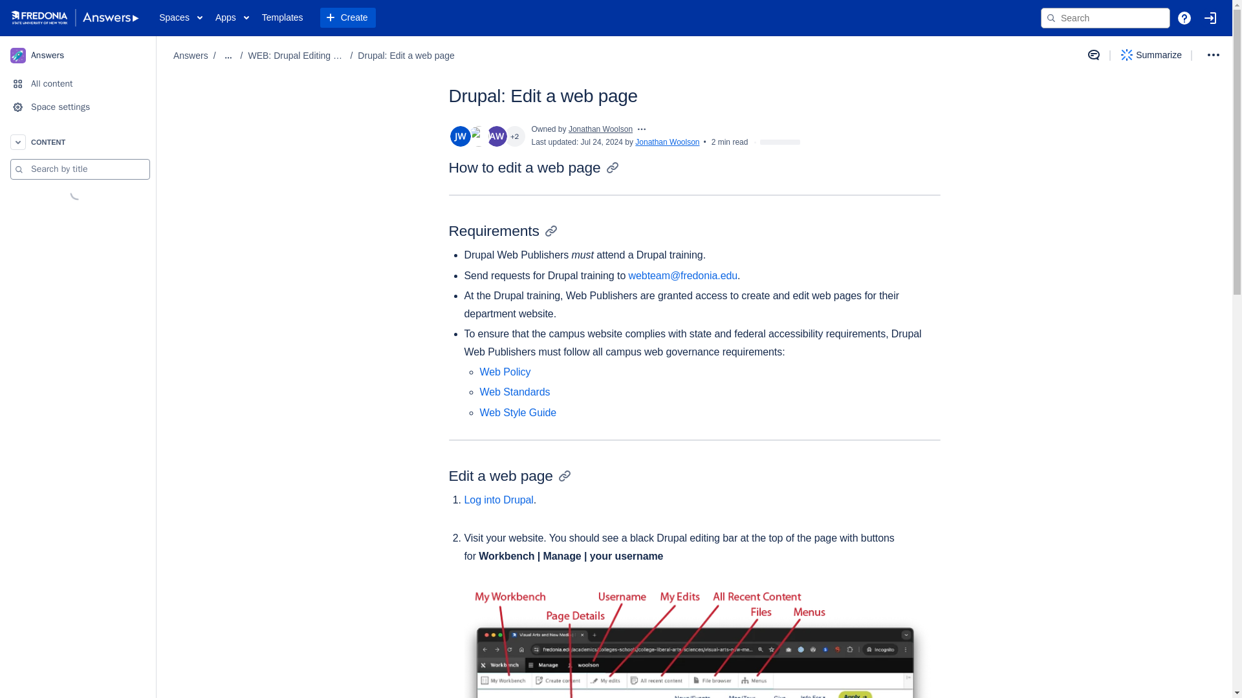 The height and width of the screenshot is (698, 1242). What do you see at coordinates (232, 18) in the screenshot?
I see `Apps` at bounding box center [232, 18].